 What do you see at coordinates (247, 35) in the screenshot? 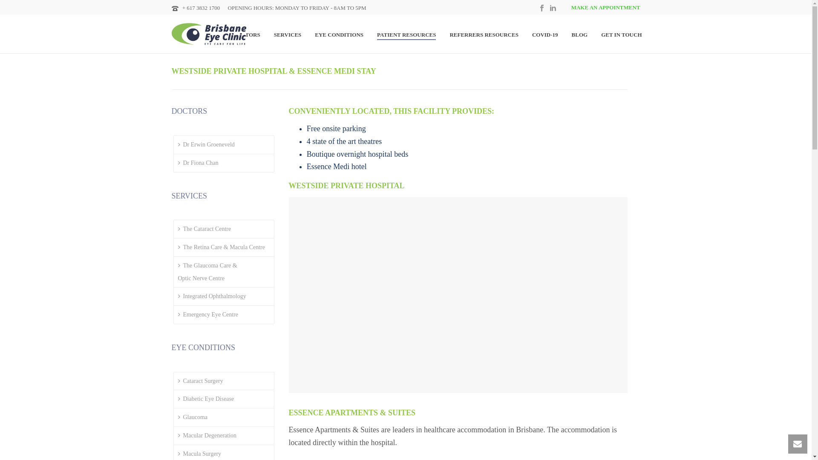
I see `DOCTORS` at bounding box center [247, 35].